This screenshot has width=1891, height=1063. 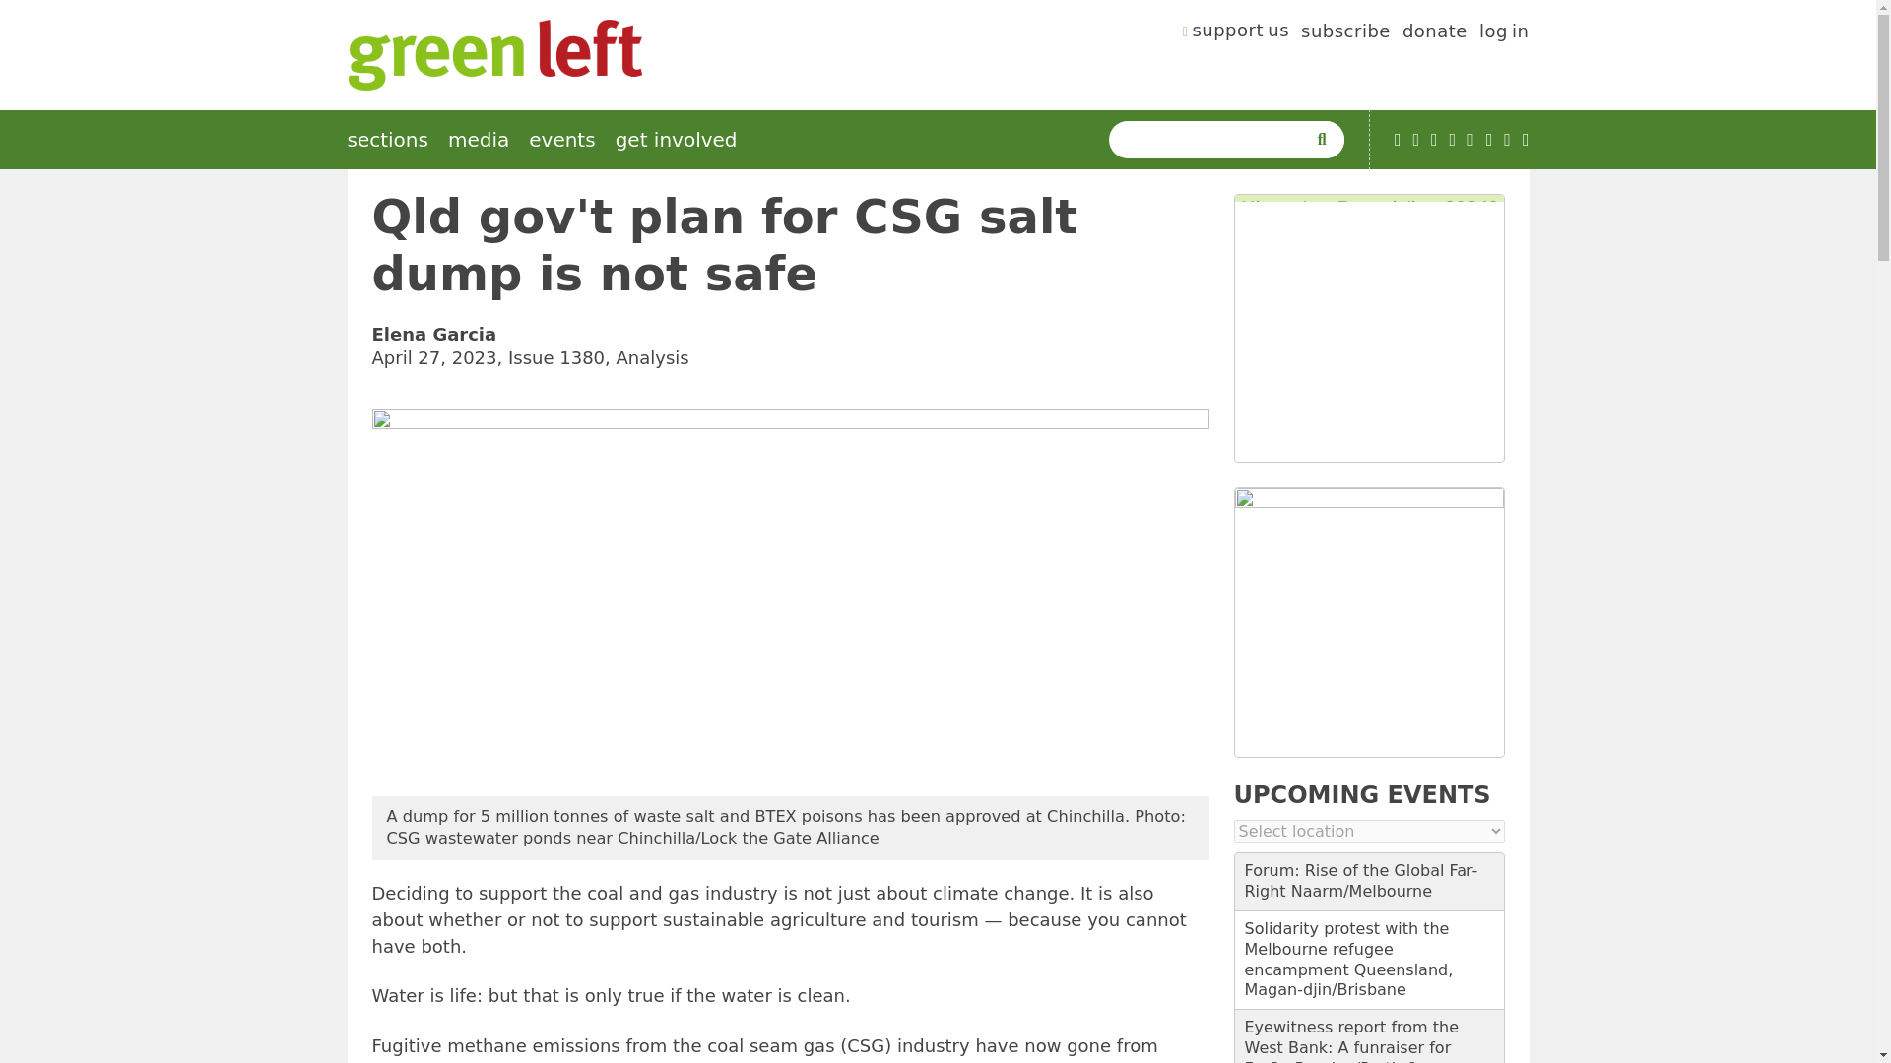 I want to click on donate, so click(x=1434, y=33).